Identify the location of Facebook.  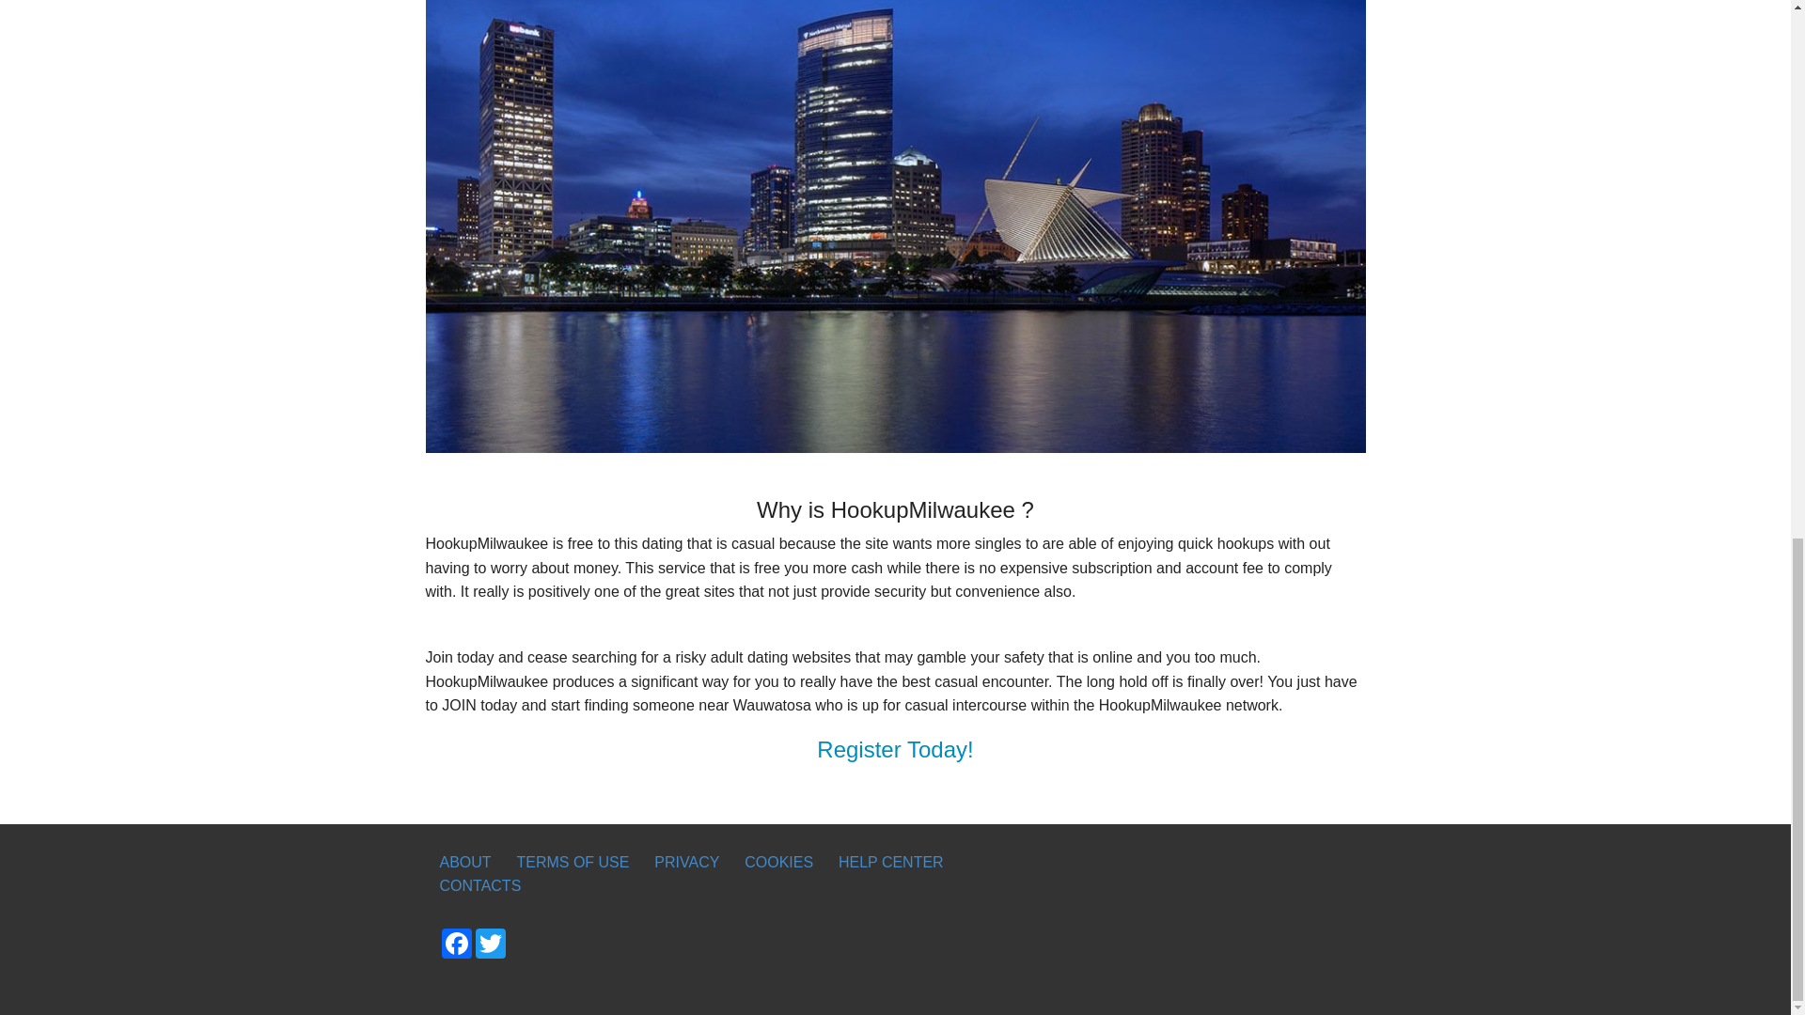
(457, 944).